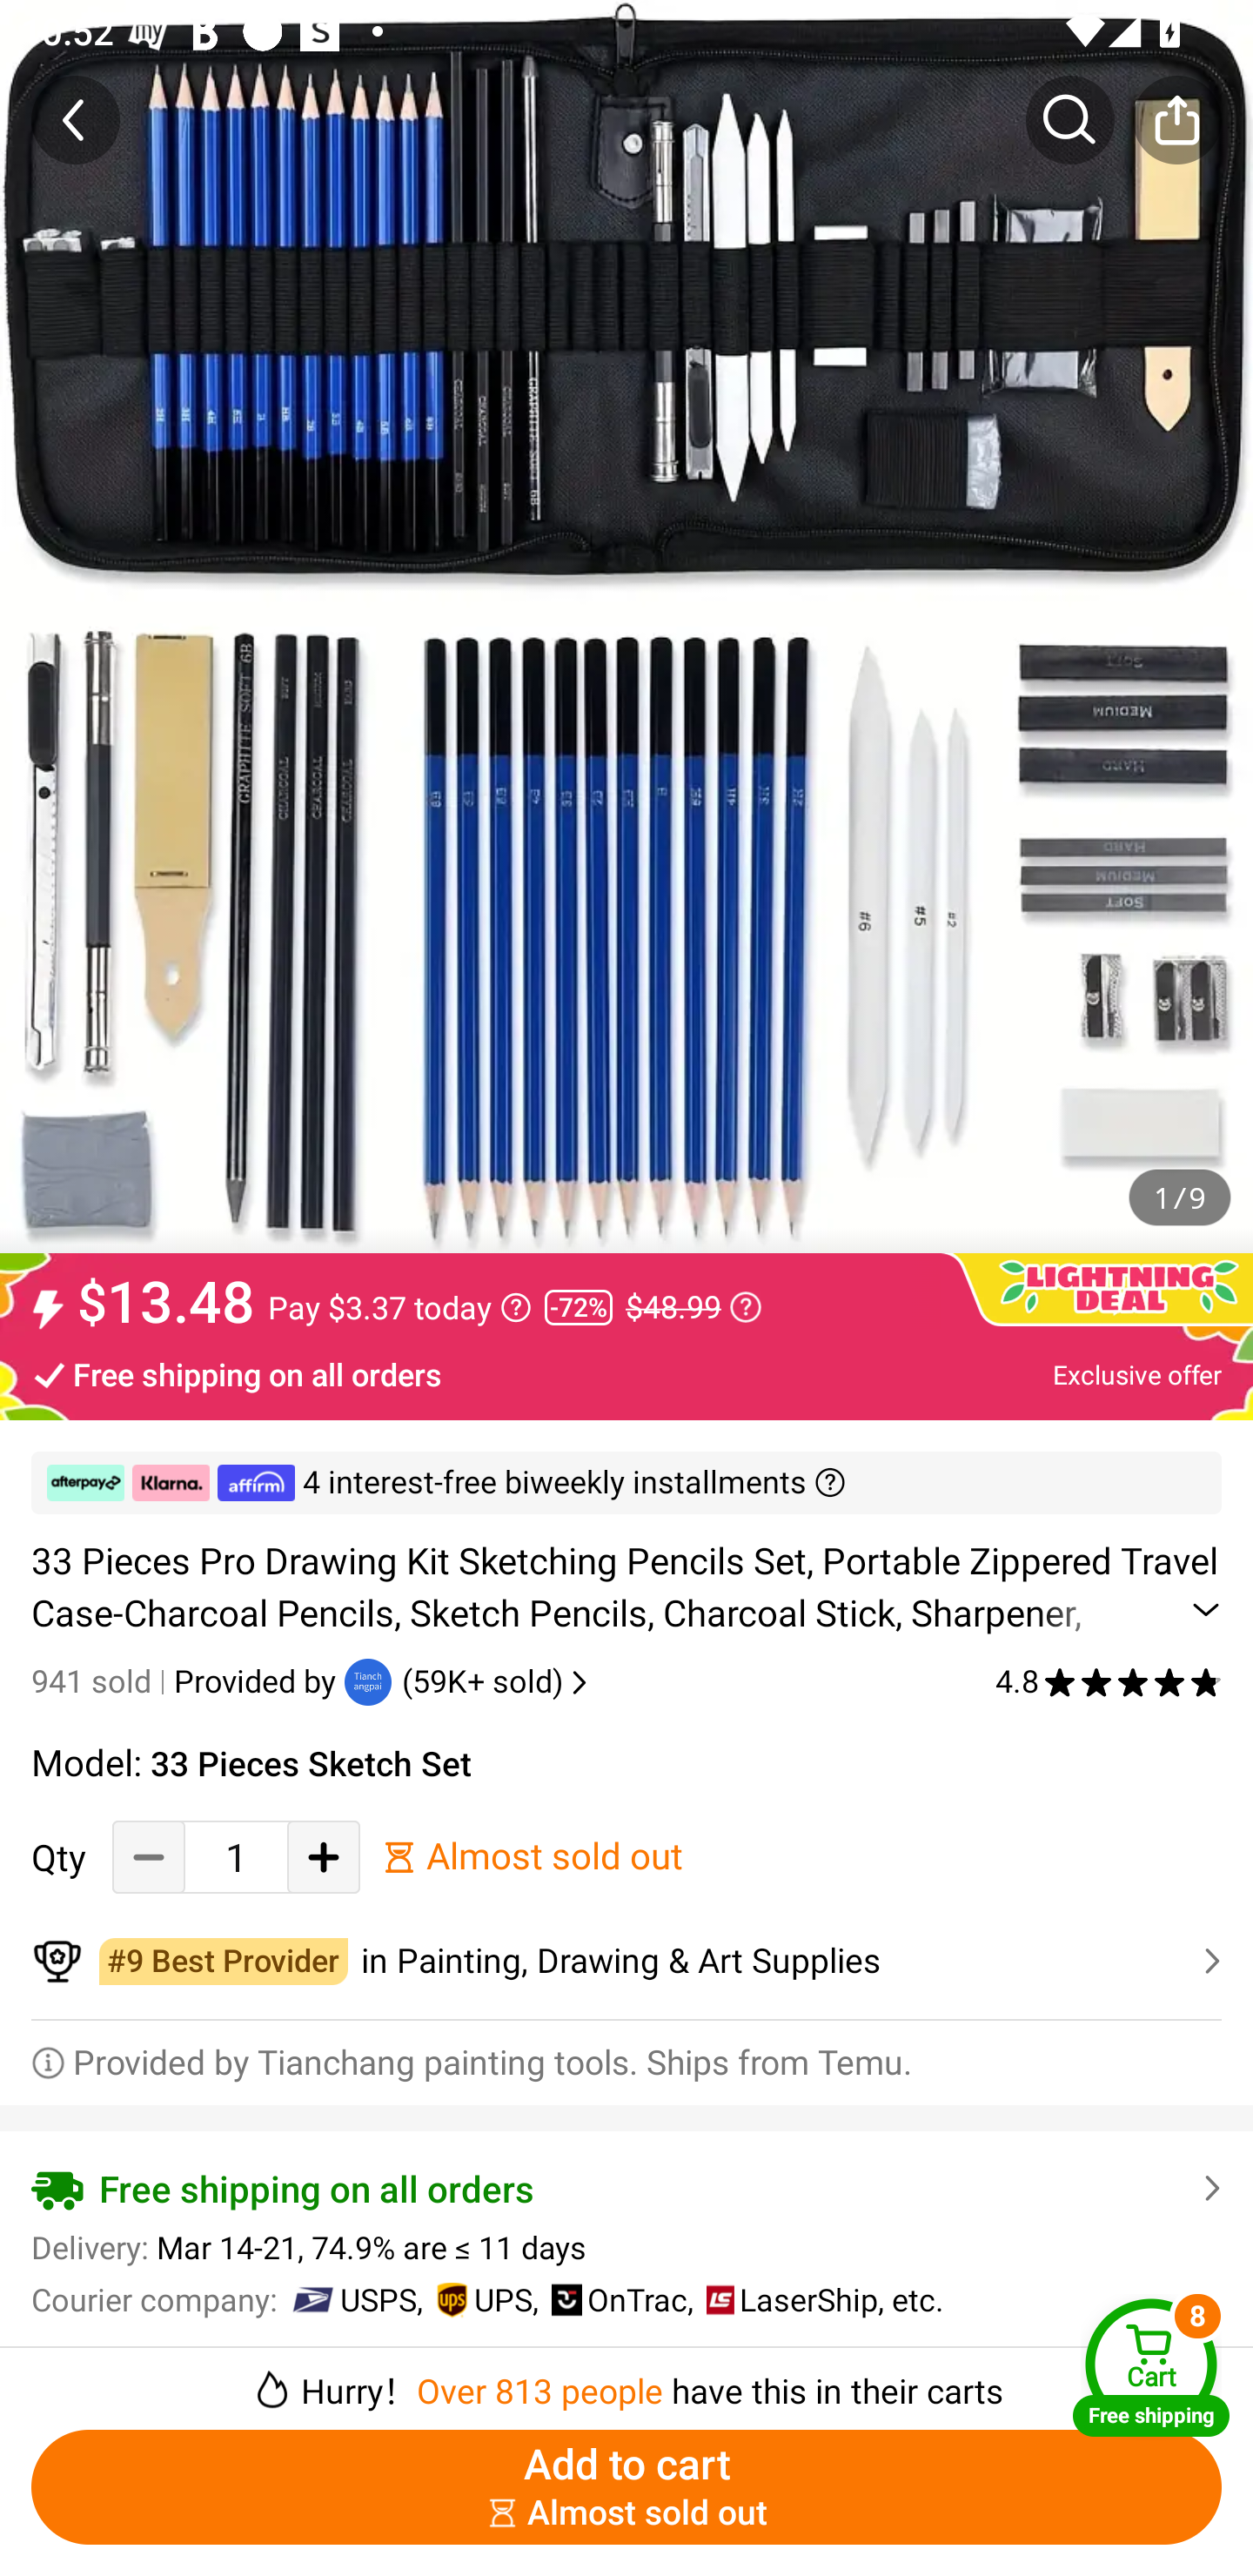  What do you see at coordinates (1151, 2367) in the screenshot?
I see `Cart Free shipping Cart` at bounding box center [1151, 2367].